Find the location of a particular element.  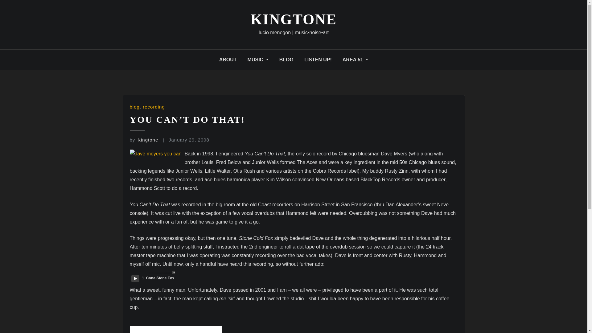

by kingtone is located at coordinates (144, 140).